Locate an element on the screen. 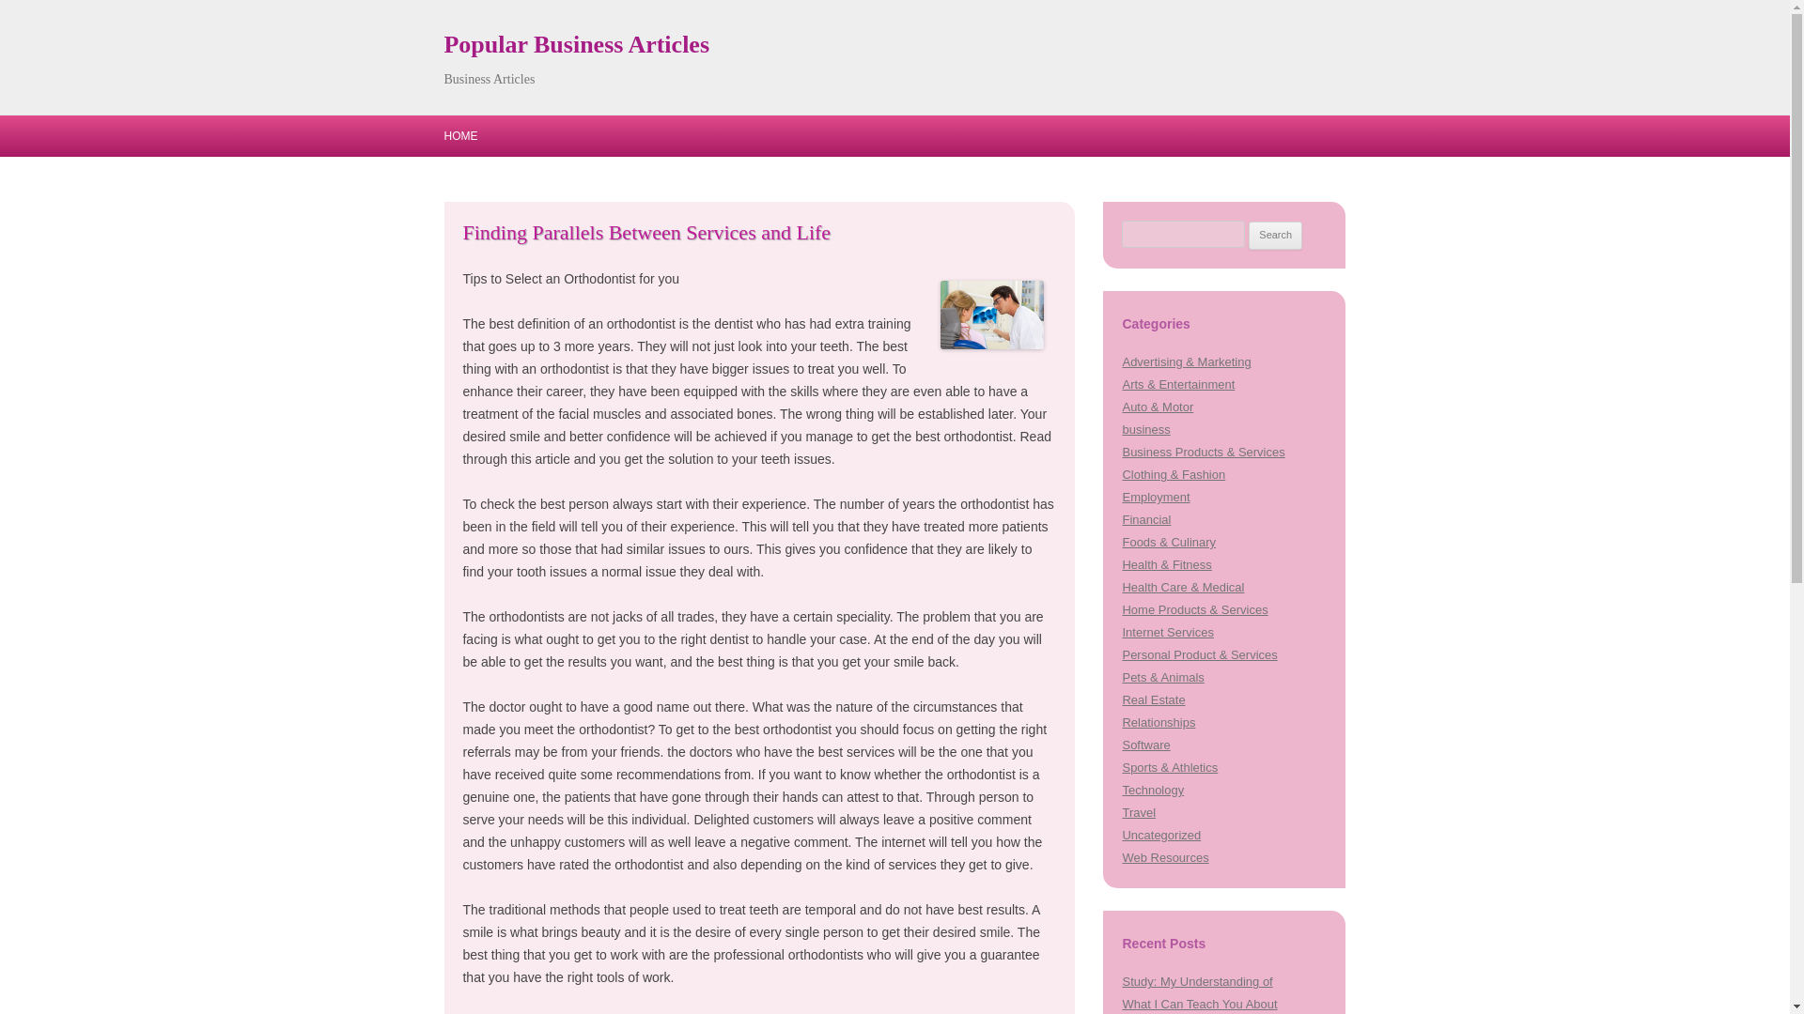 This screenshot has height=1014, width=1804. Uncategorized is located at coordinates (1161, 836).